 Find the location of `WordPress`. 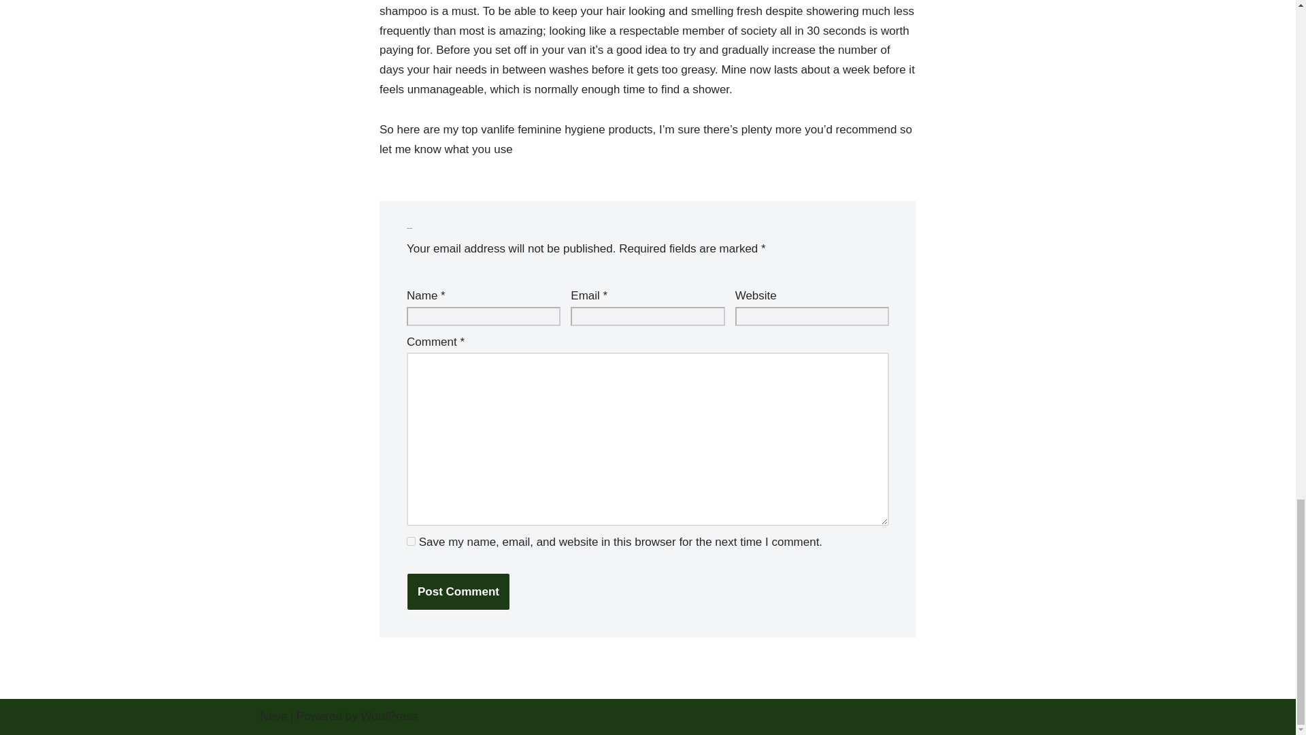

WordPress is located at coordinates (389, 716).